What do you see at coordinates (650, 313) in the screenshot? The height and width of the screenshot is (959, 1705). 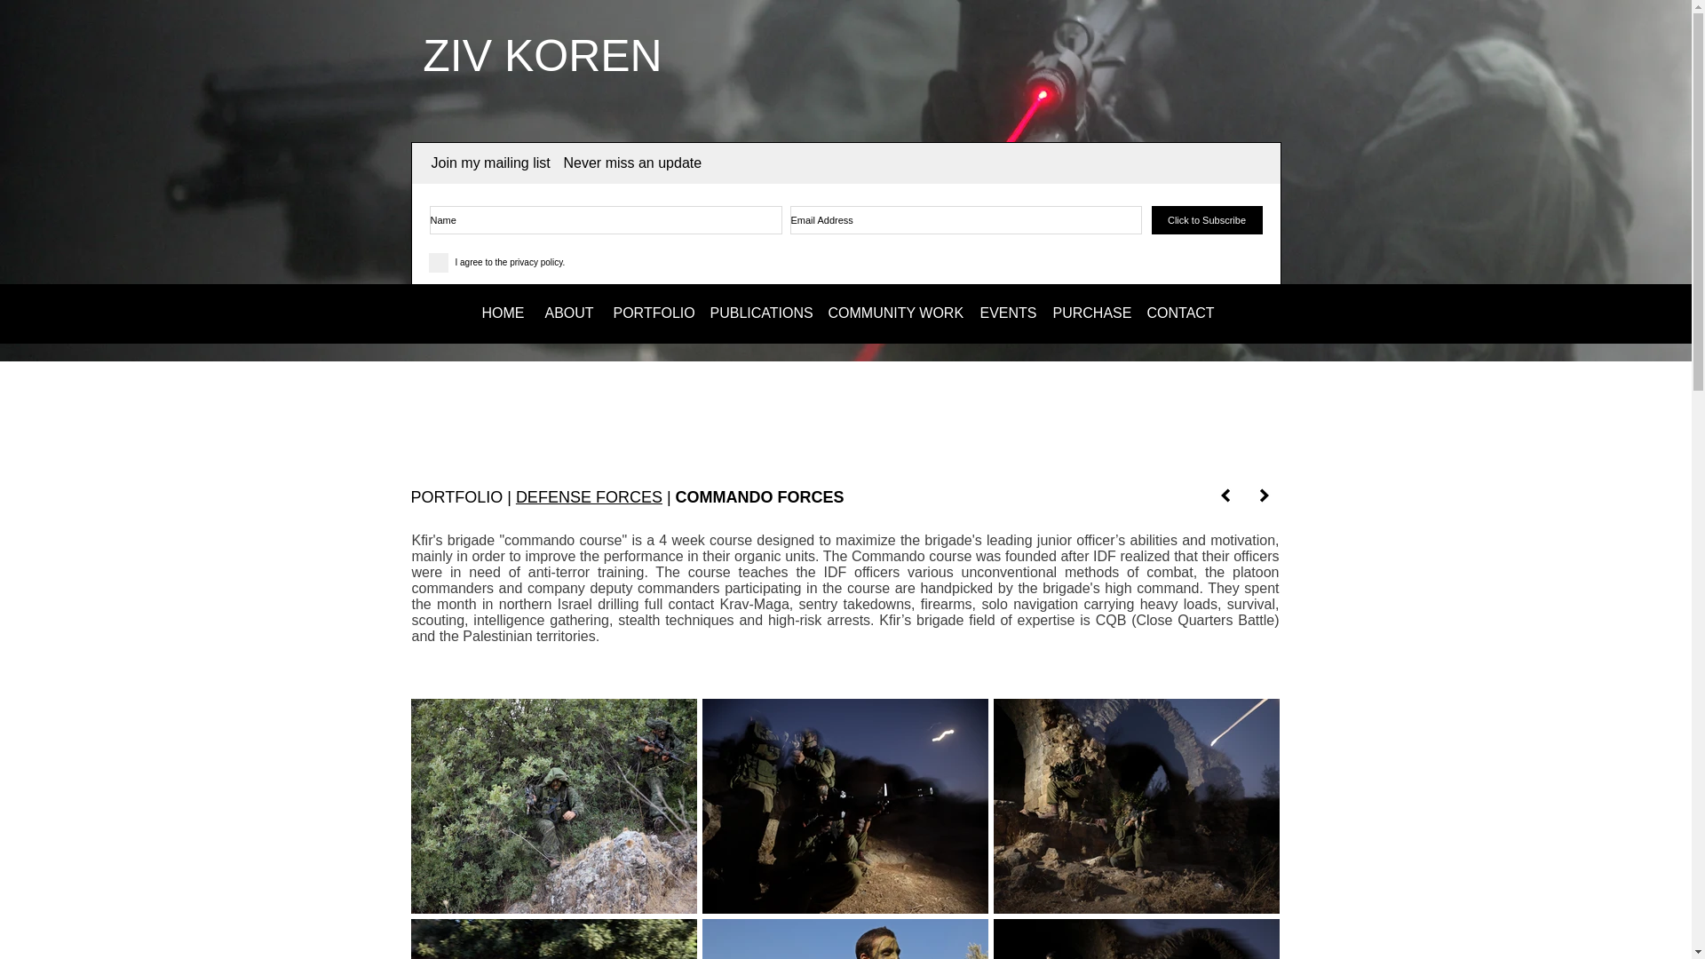 I see `PORTFOLIO` at bounding box center [650, 313].